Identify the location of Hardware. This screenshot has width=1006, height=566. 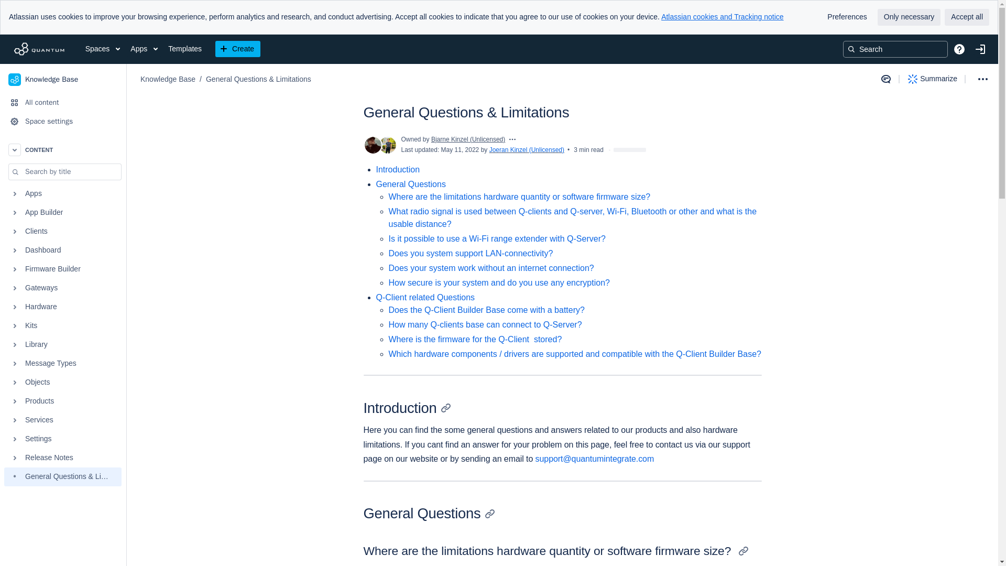
(63, 307).